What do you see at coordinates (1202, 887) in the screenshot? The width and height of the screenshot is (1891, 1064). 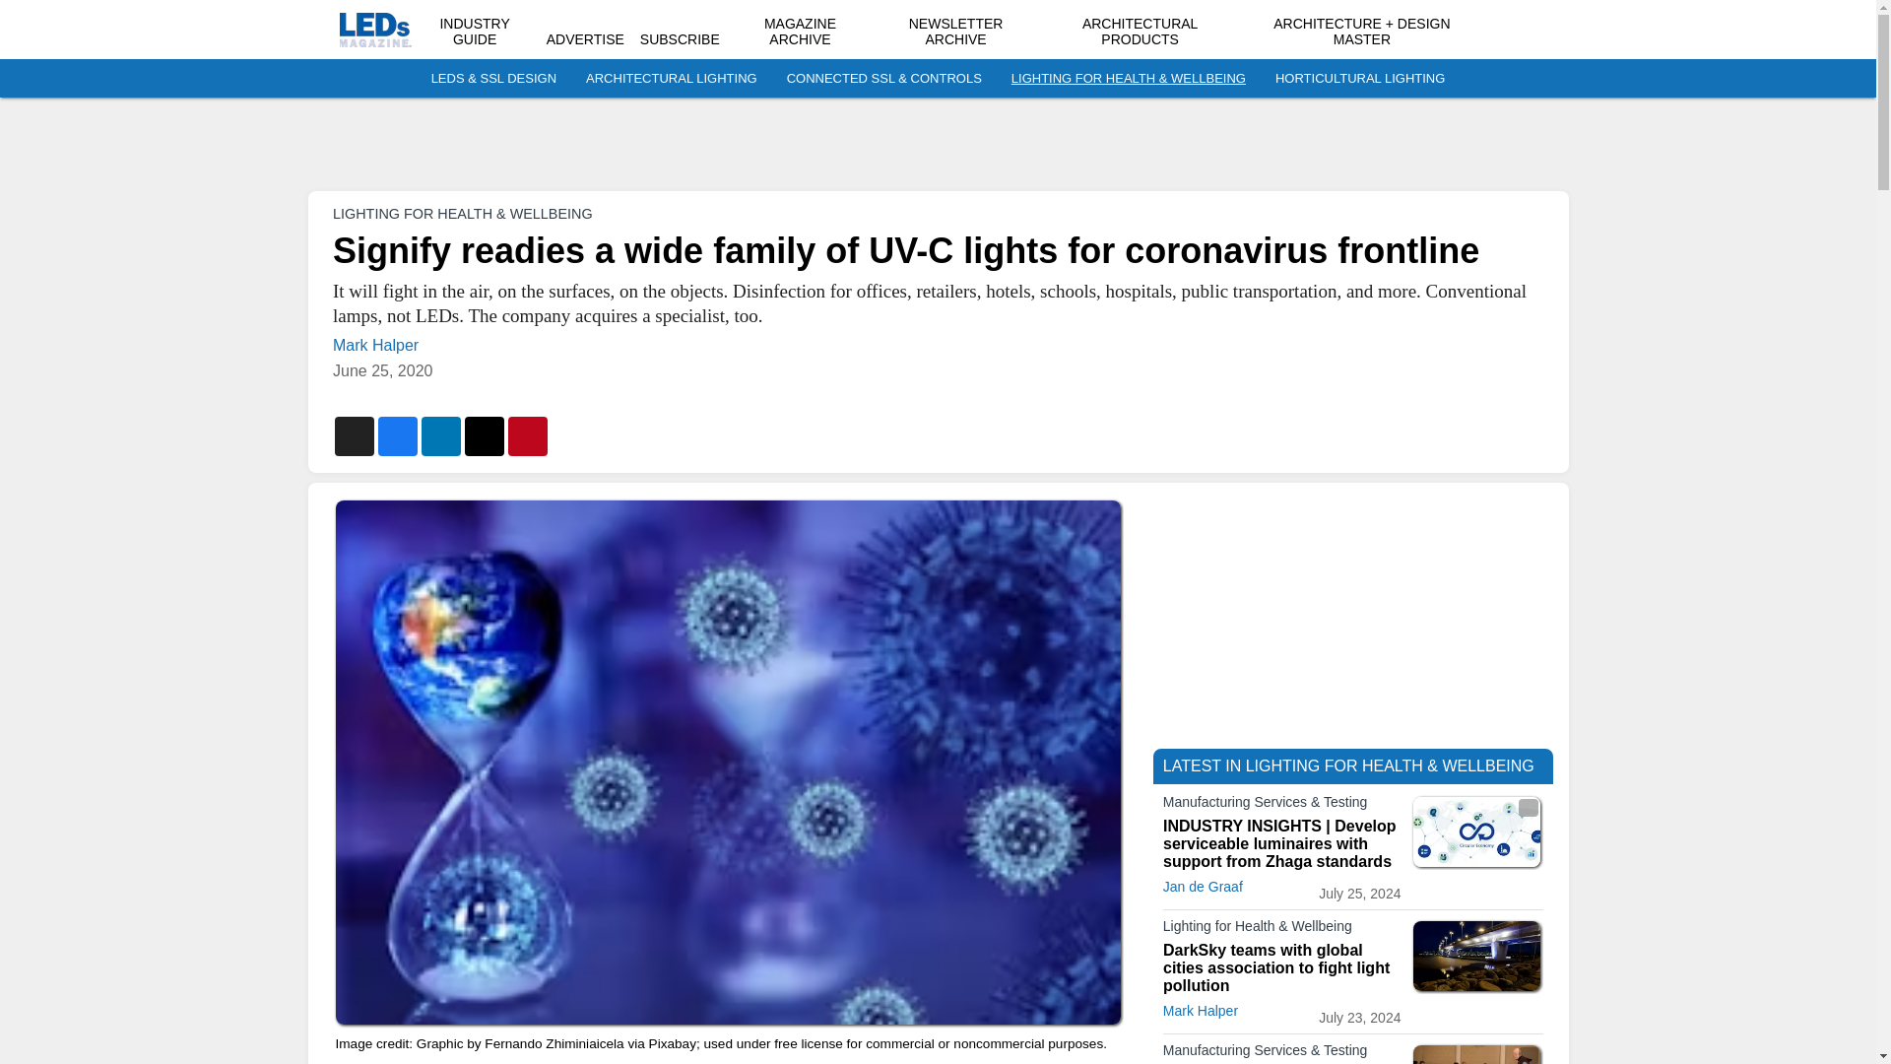 I see `Jan de Graaf` at bounding box center [1202, 887].